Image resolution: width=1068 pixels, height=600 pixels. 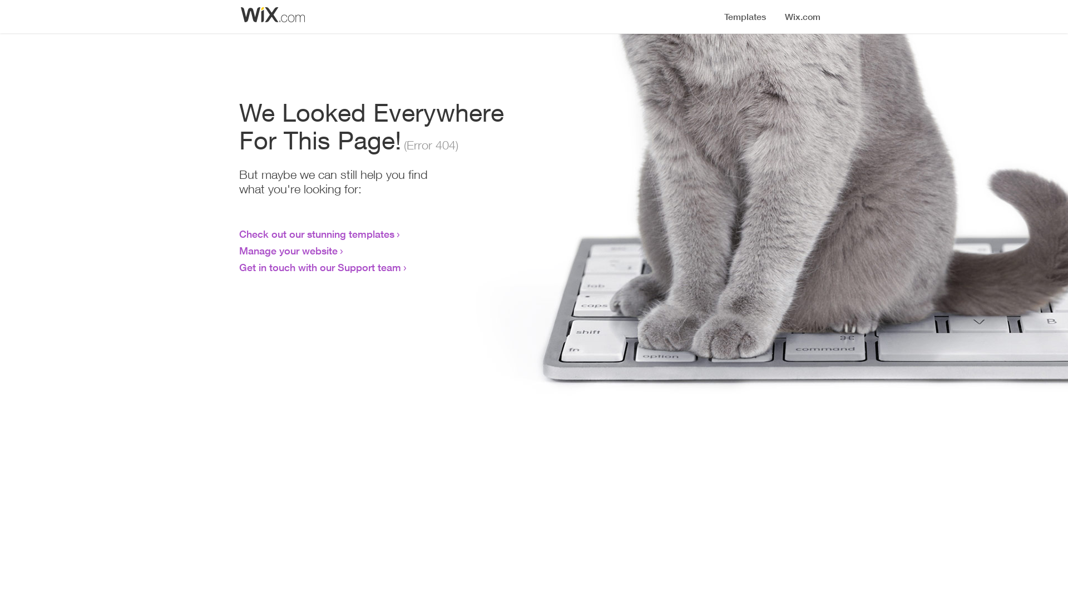 What do you see at coordinates (317, 234) in the screenshot?
I see `Check out our stunning templates` at bounding box center [317, 234].